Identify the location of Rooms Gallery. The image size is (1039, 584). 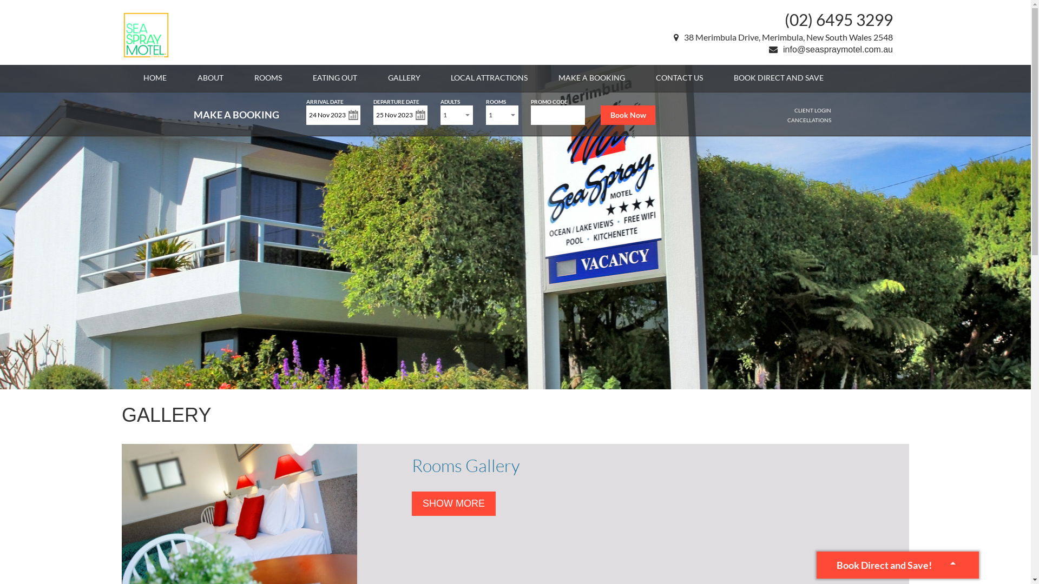
(466, 465).